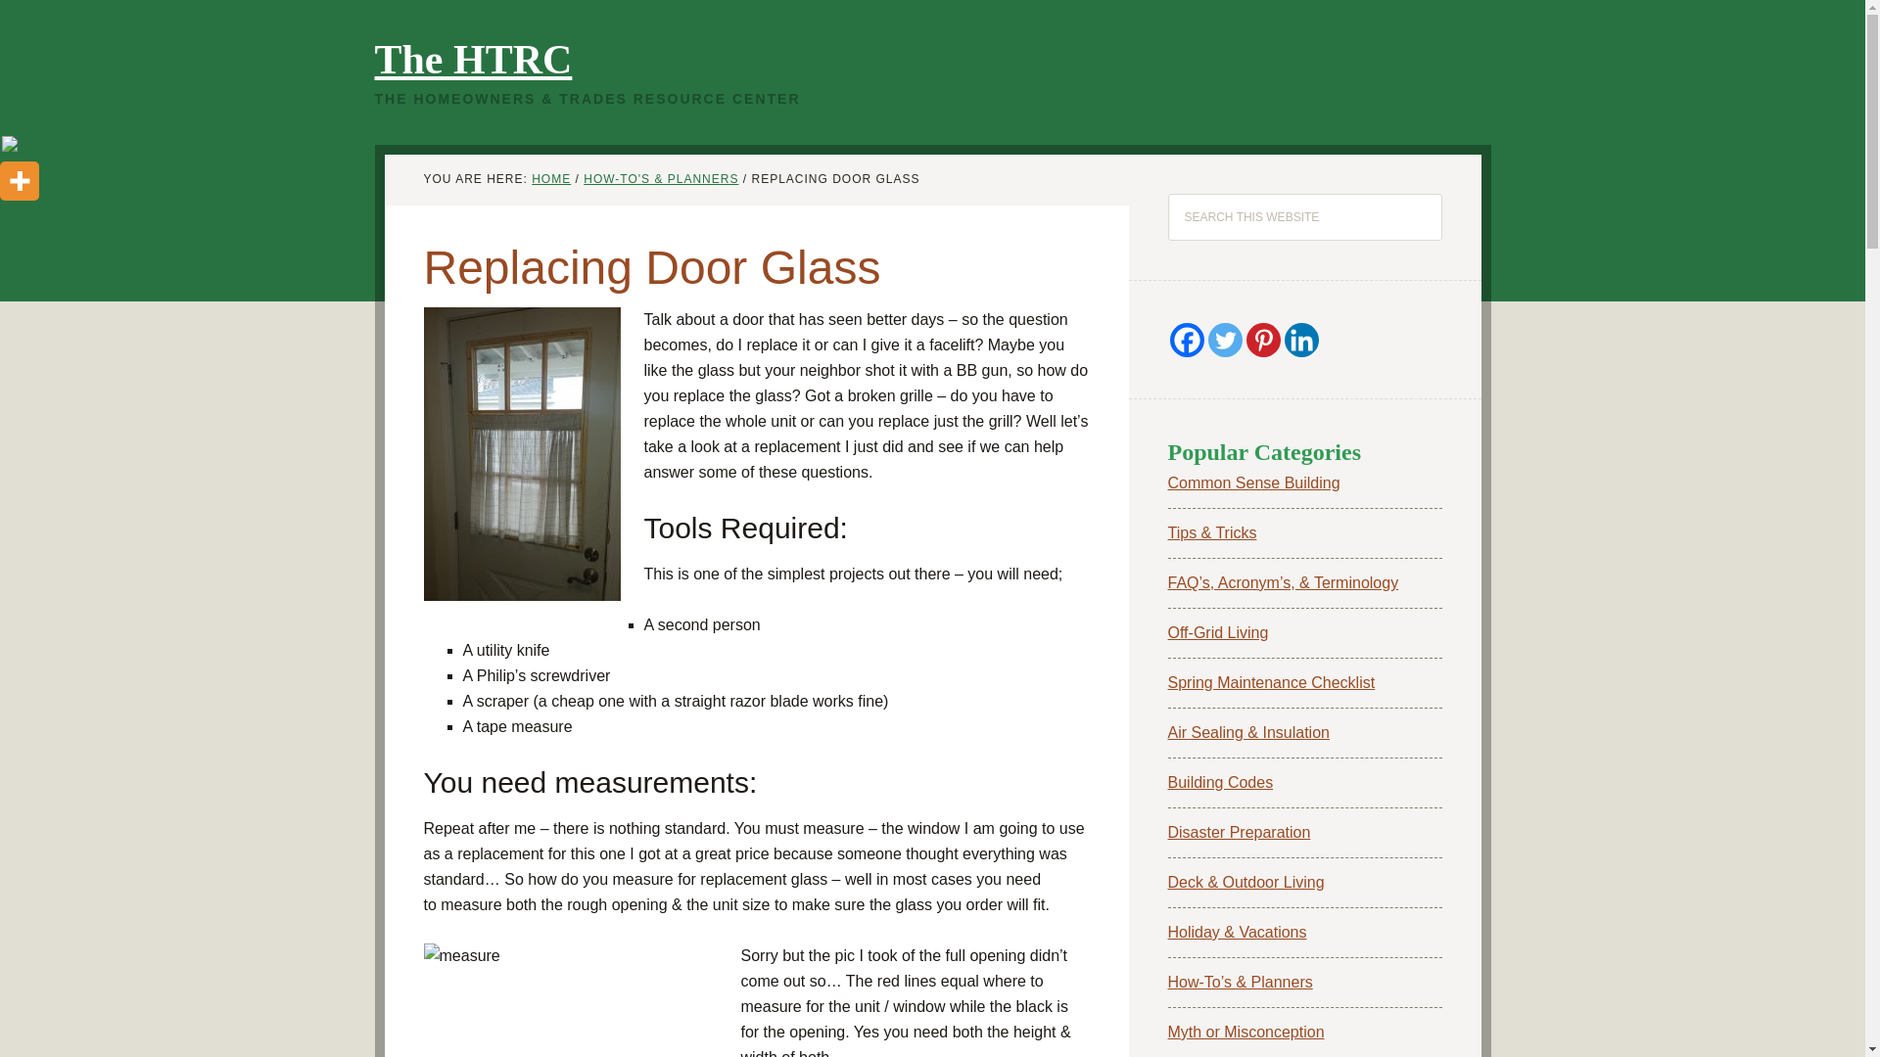 The width and height of the screenshot is (1880, 1057). What do you see at coordinates (472, 59) in the screenshot?
I see `The HTRC` at bounding box center [472, 59].